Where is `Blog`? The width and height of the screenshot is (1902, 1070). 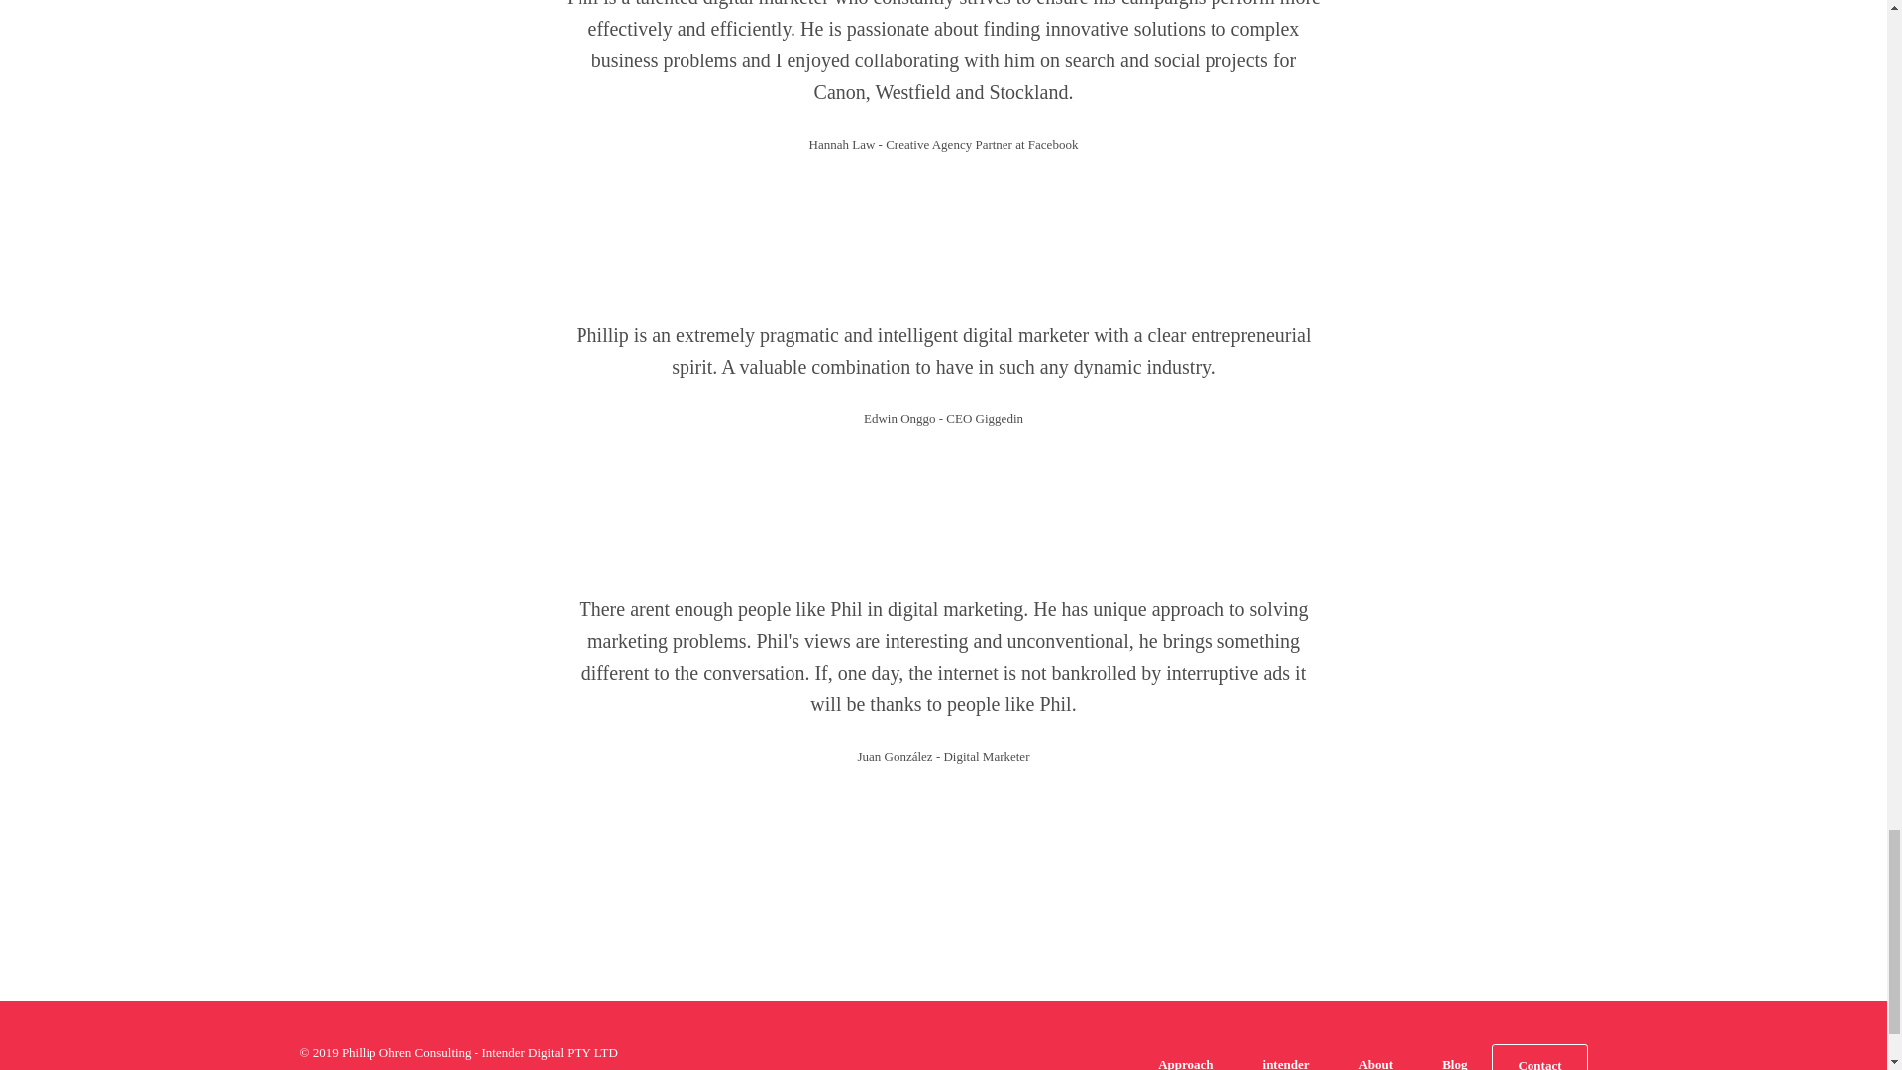
Blog is located at coordinates (1454, 1062).